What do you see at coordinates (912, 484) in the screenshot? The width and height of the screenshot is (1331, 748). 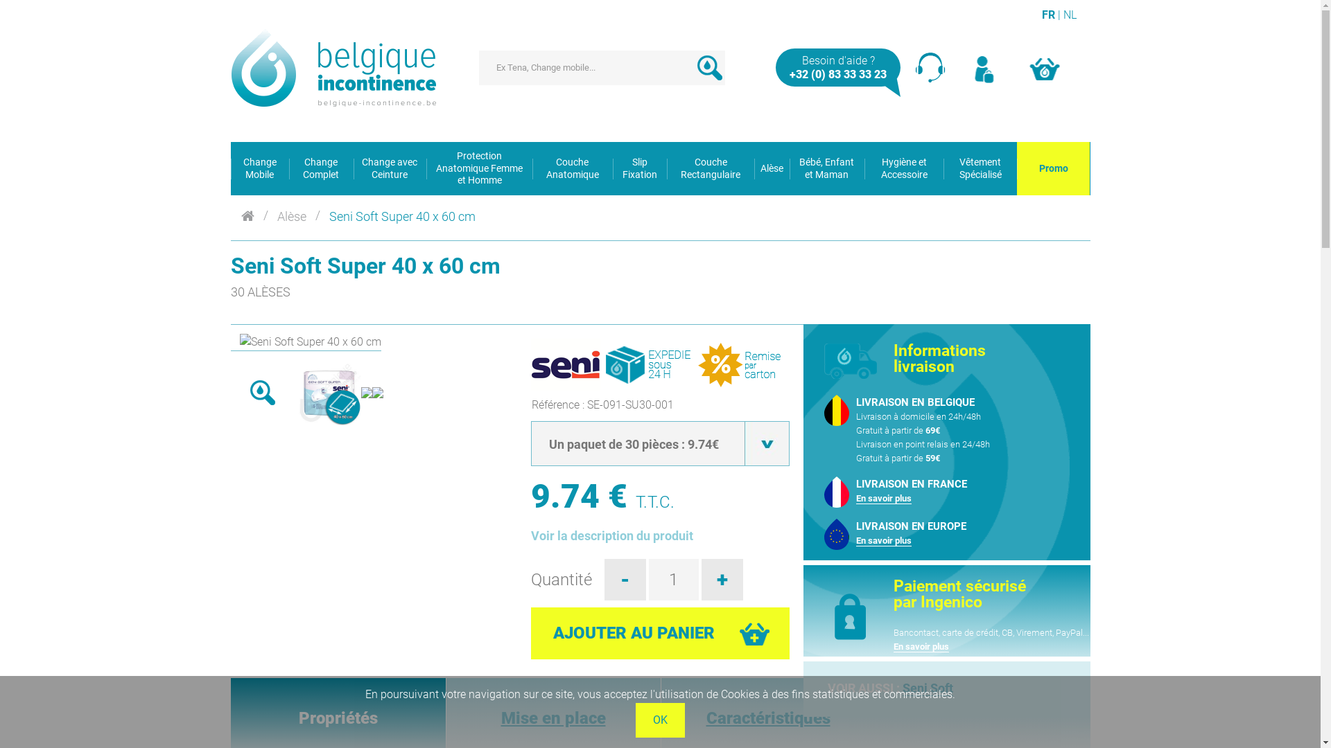 I see `LIVRAISON EN FRANCE` at bounding box center [912, 484].